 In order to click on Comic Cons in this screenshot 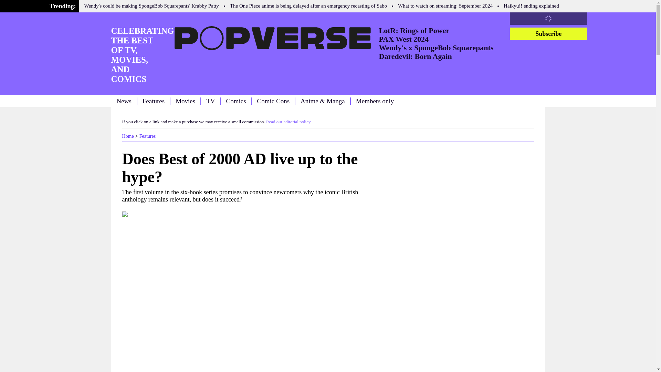, I will do `click(273, 101)`.